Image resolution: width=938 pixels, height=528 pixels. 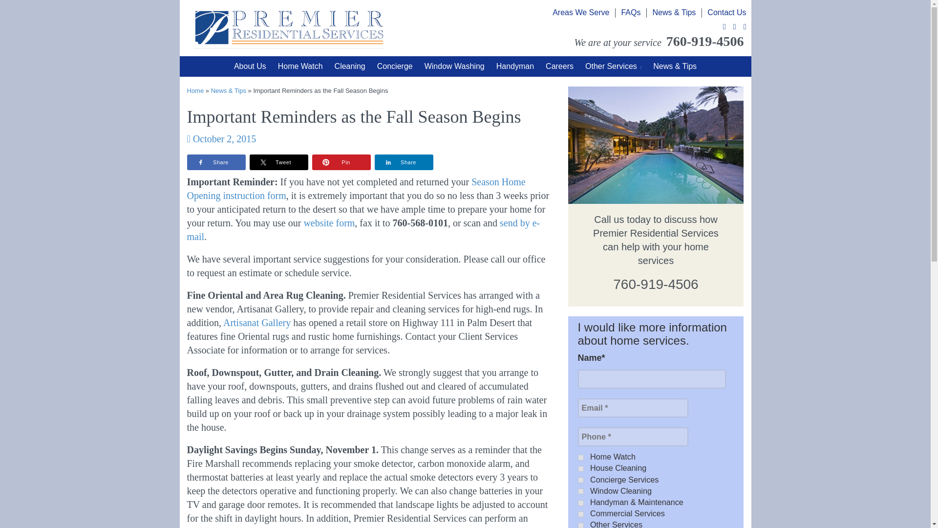 What do you see at coordinates (726, 12) in the screenshot?
I see `Contact Us` at bounding box center [726, 12].